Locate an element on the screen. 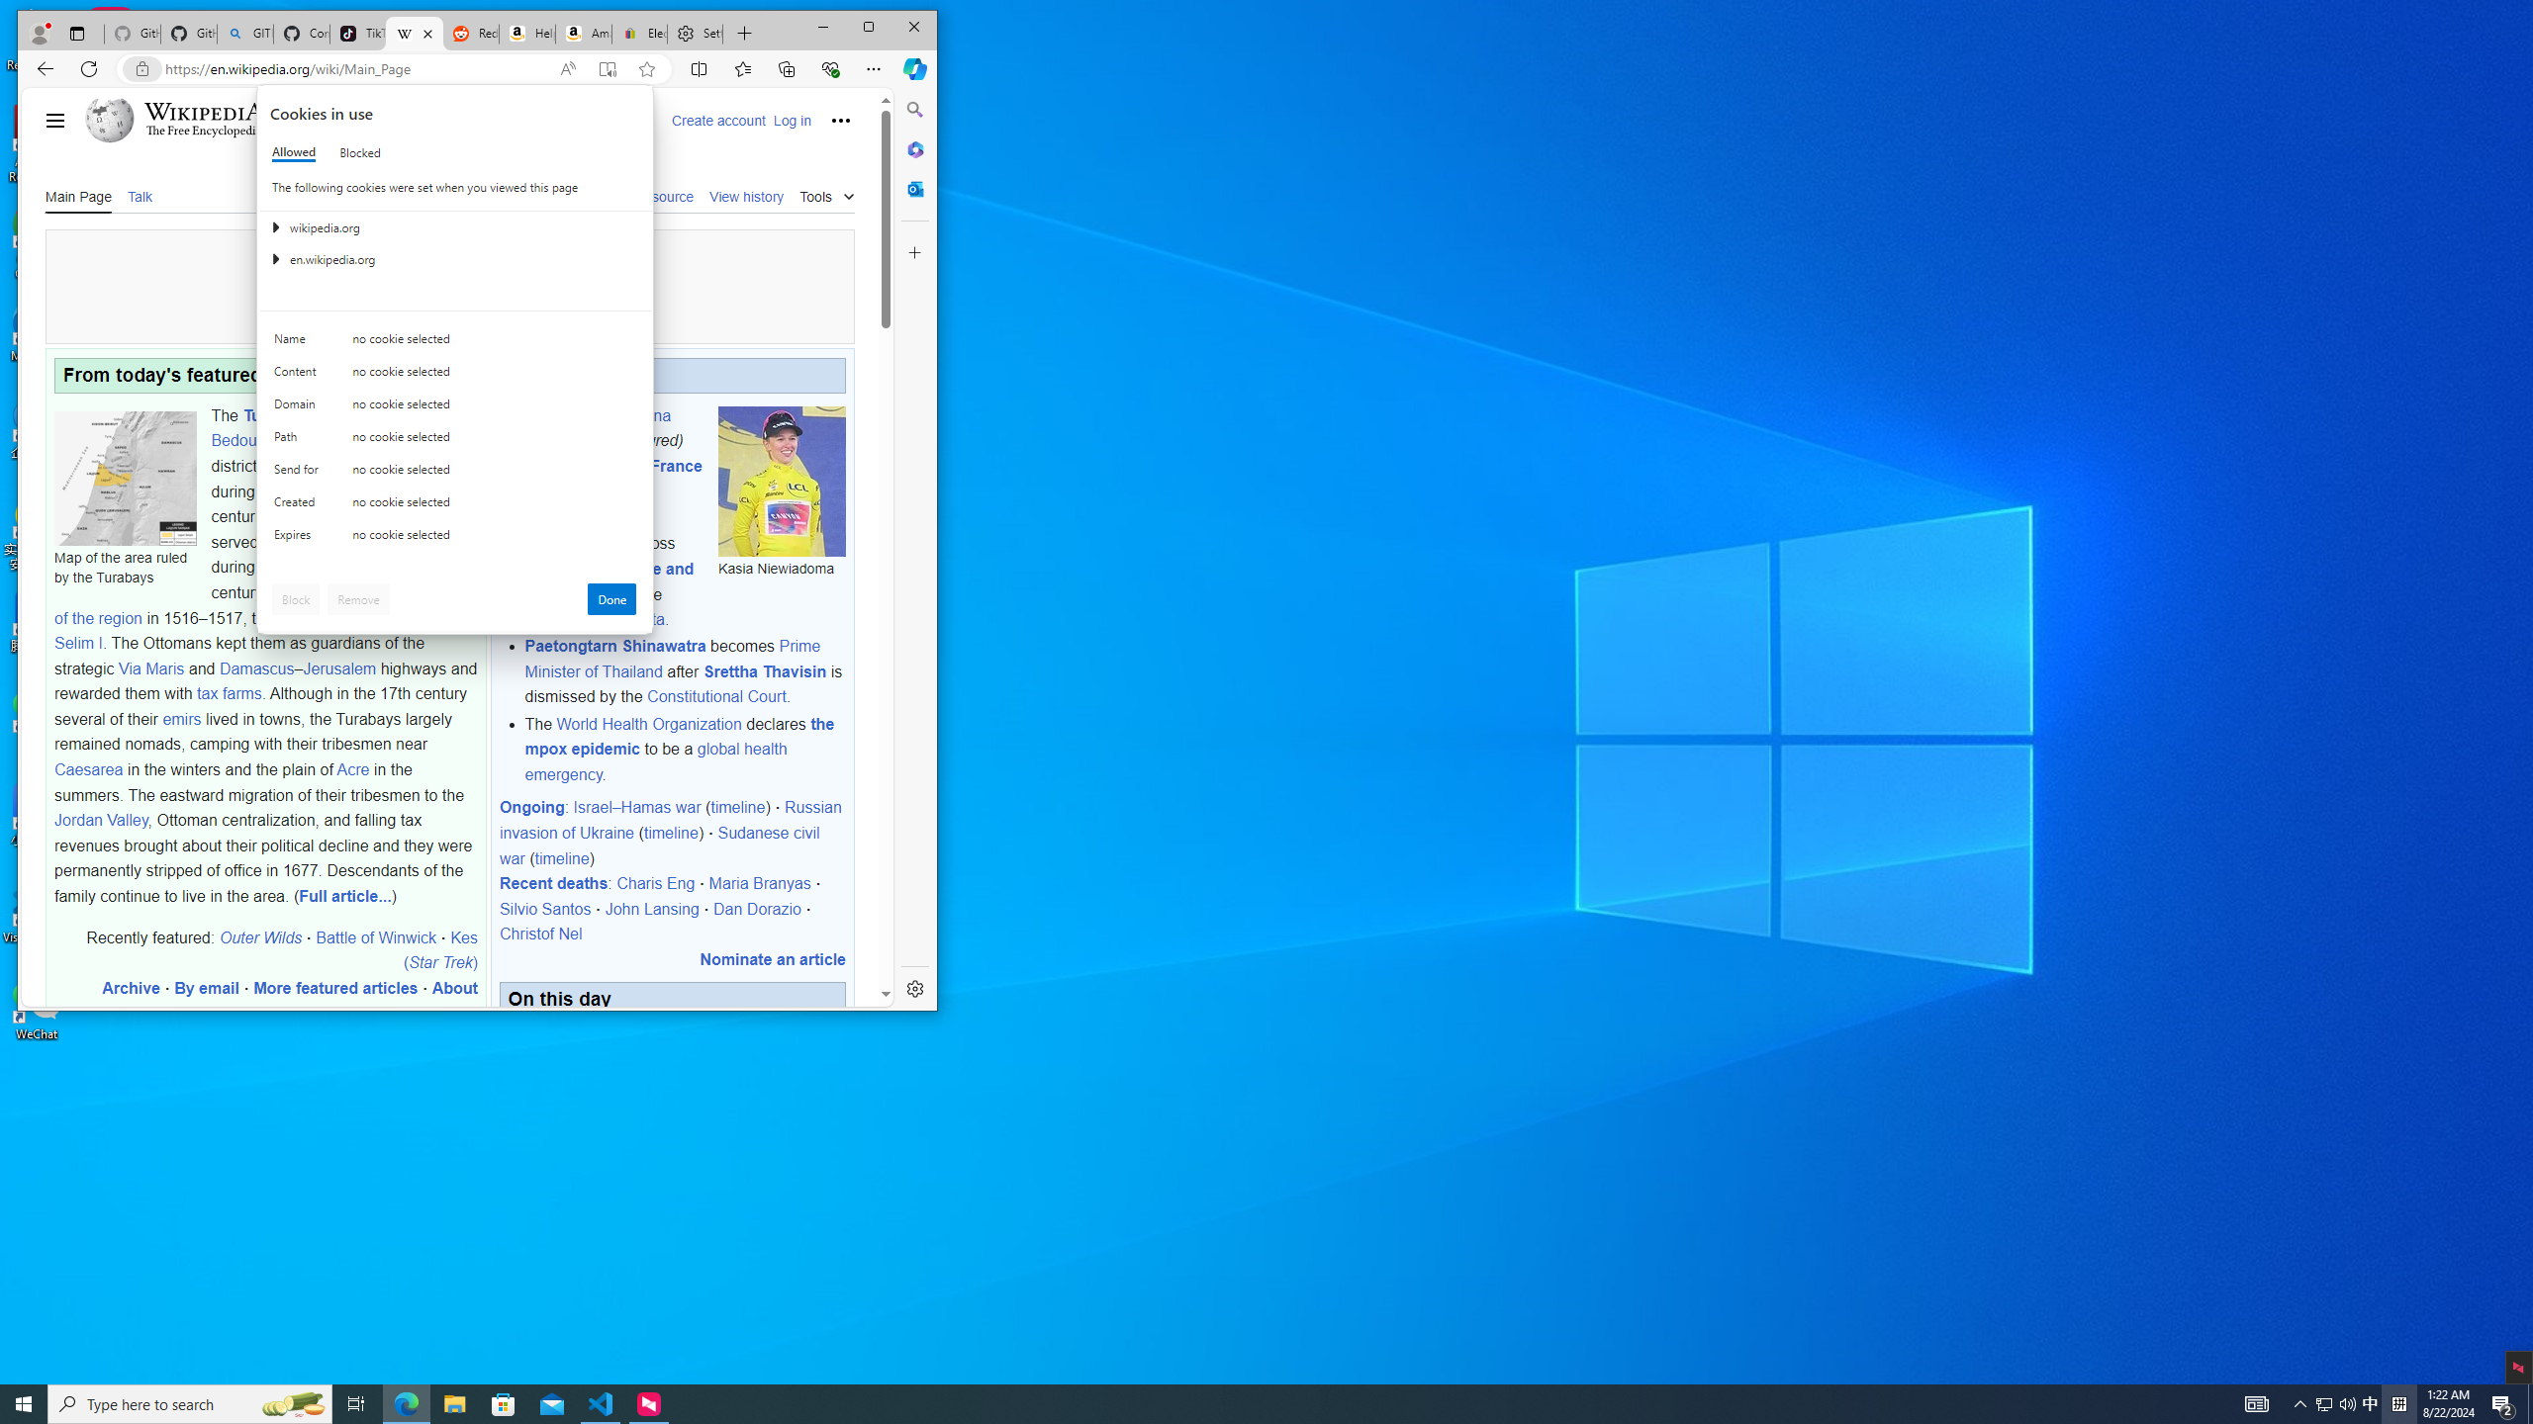 The width and height of the screenshot is (2533, 1424). Remove is located at coordinates (358, 599).